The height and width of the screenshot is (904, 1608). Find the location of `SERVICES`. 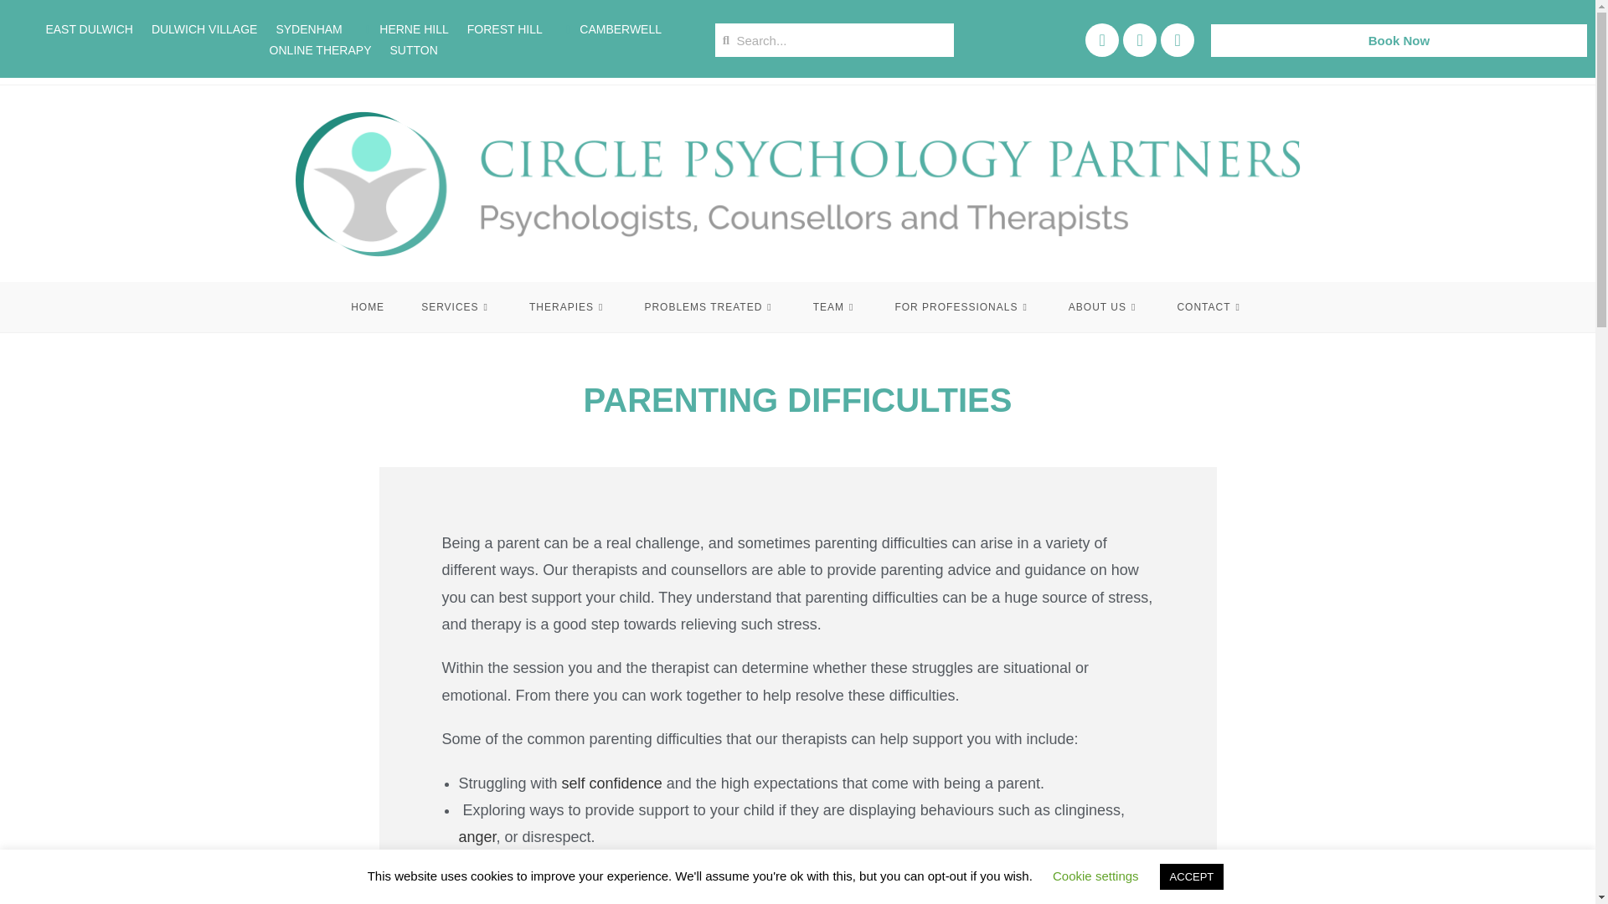

SERVICES is located at coordinates (457, 306).